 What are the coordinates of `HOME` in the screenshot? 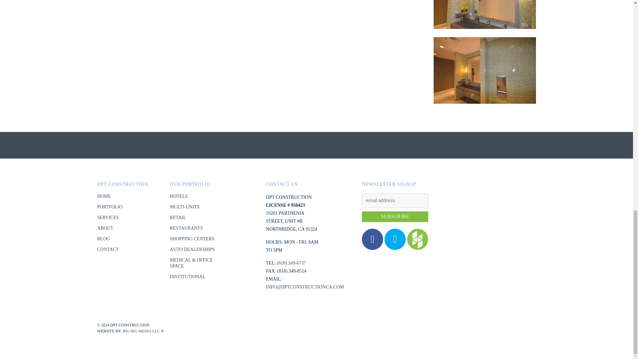 It's located at (104, 196).